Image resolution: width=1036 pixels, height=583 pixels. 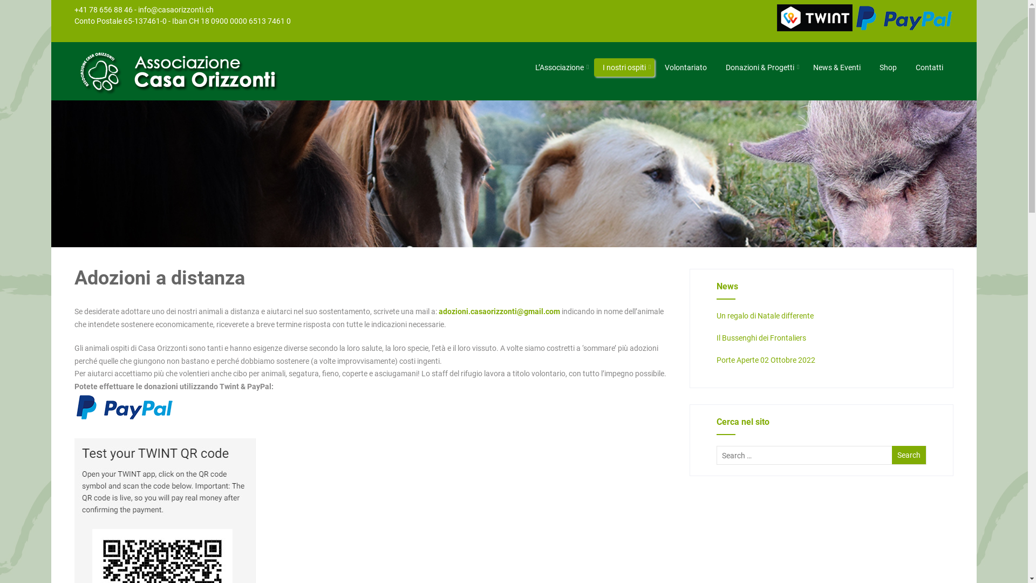 I want to click on Donazioni & Progetti, so click(x=760, y=67).